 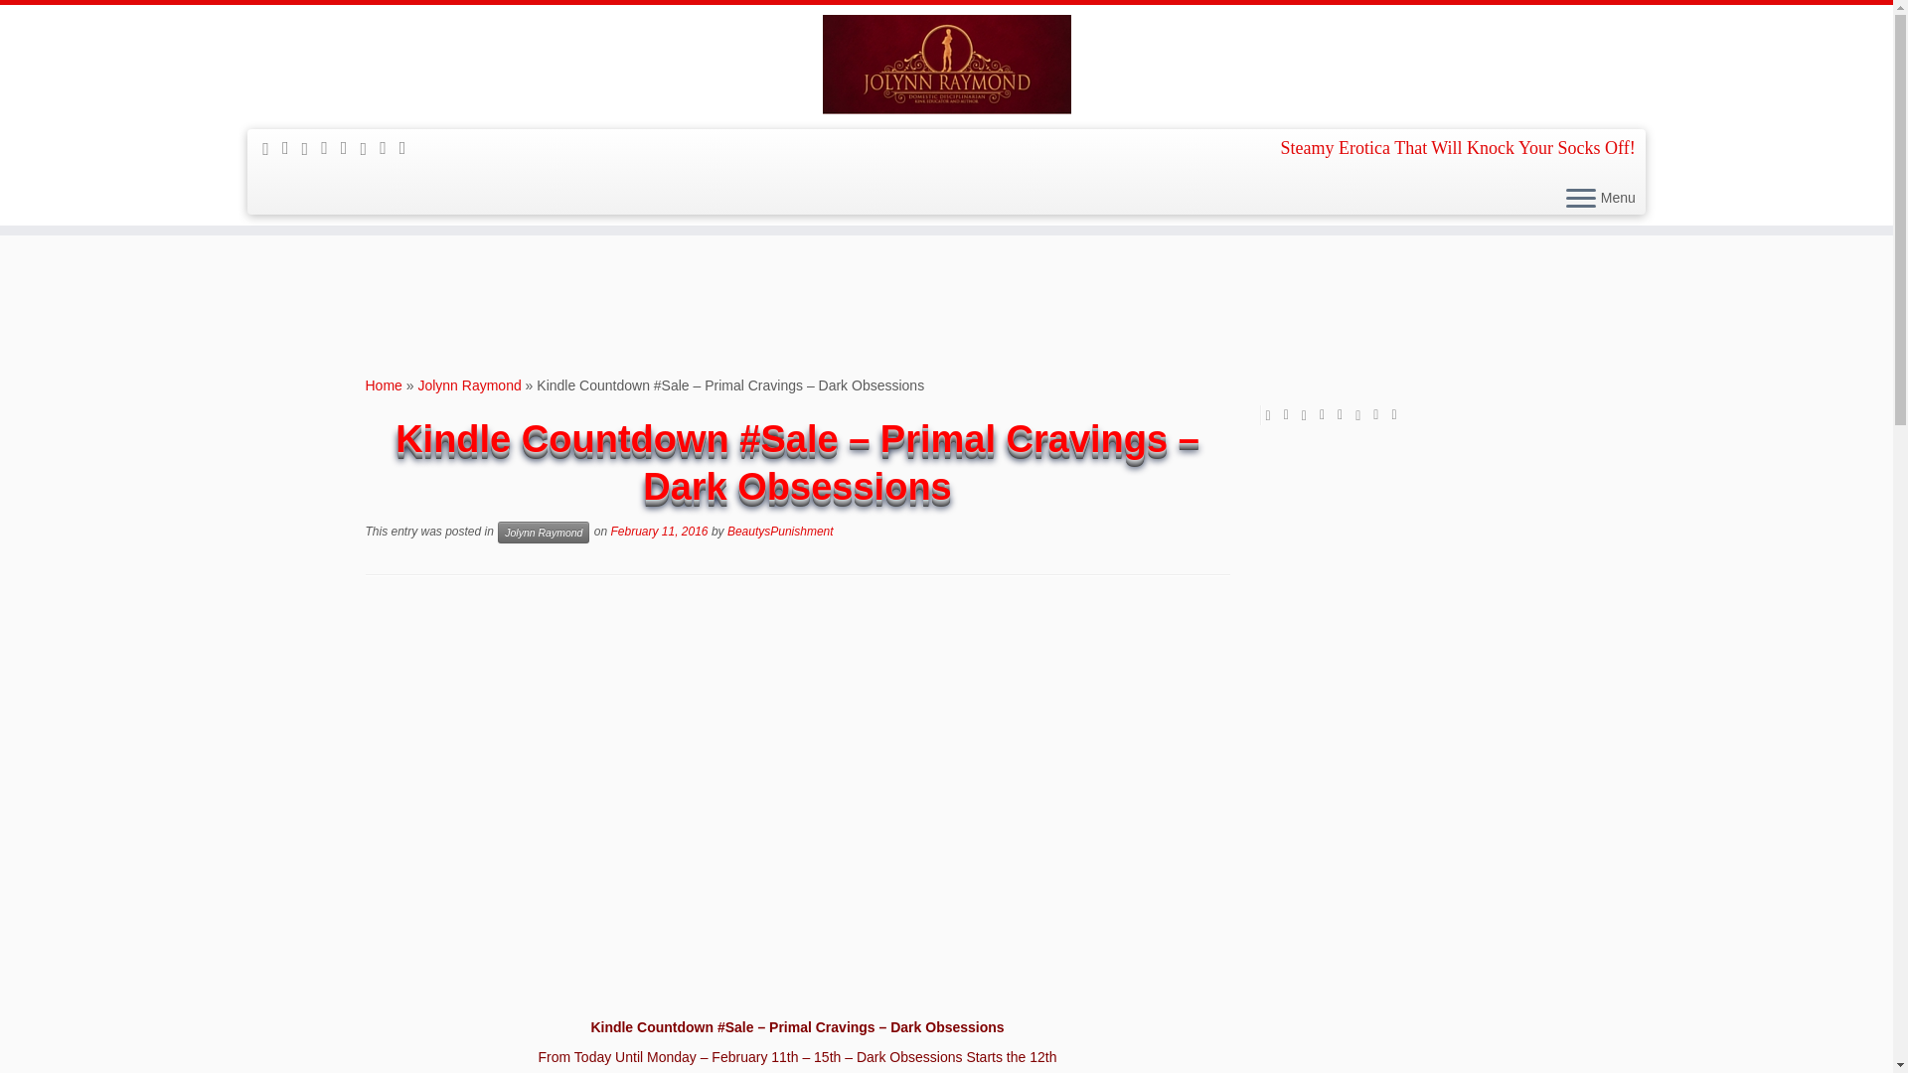 What do you see at coordinates (1580, 199) in the screenshot?
I see `Open the menu` at bounding box center [1580, 199].